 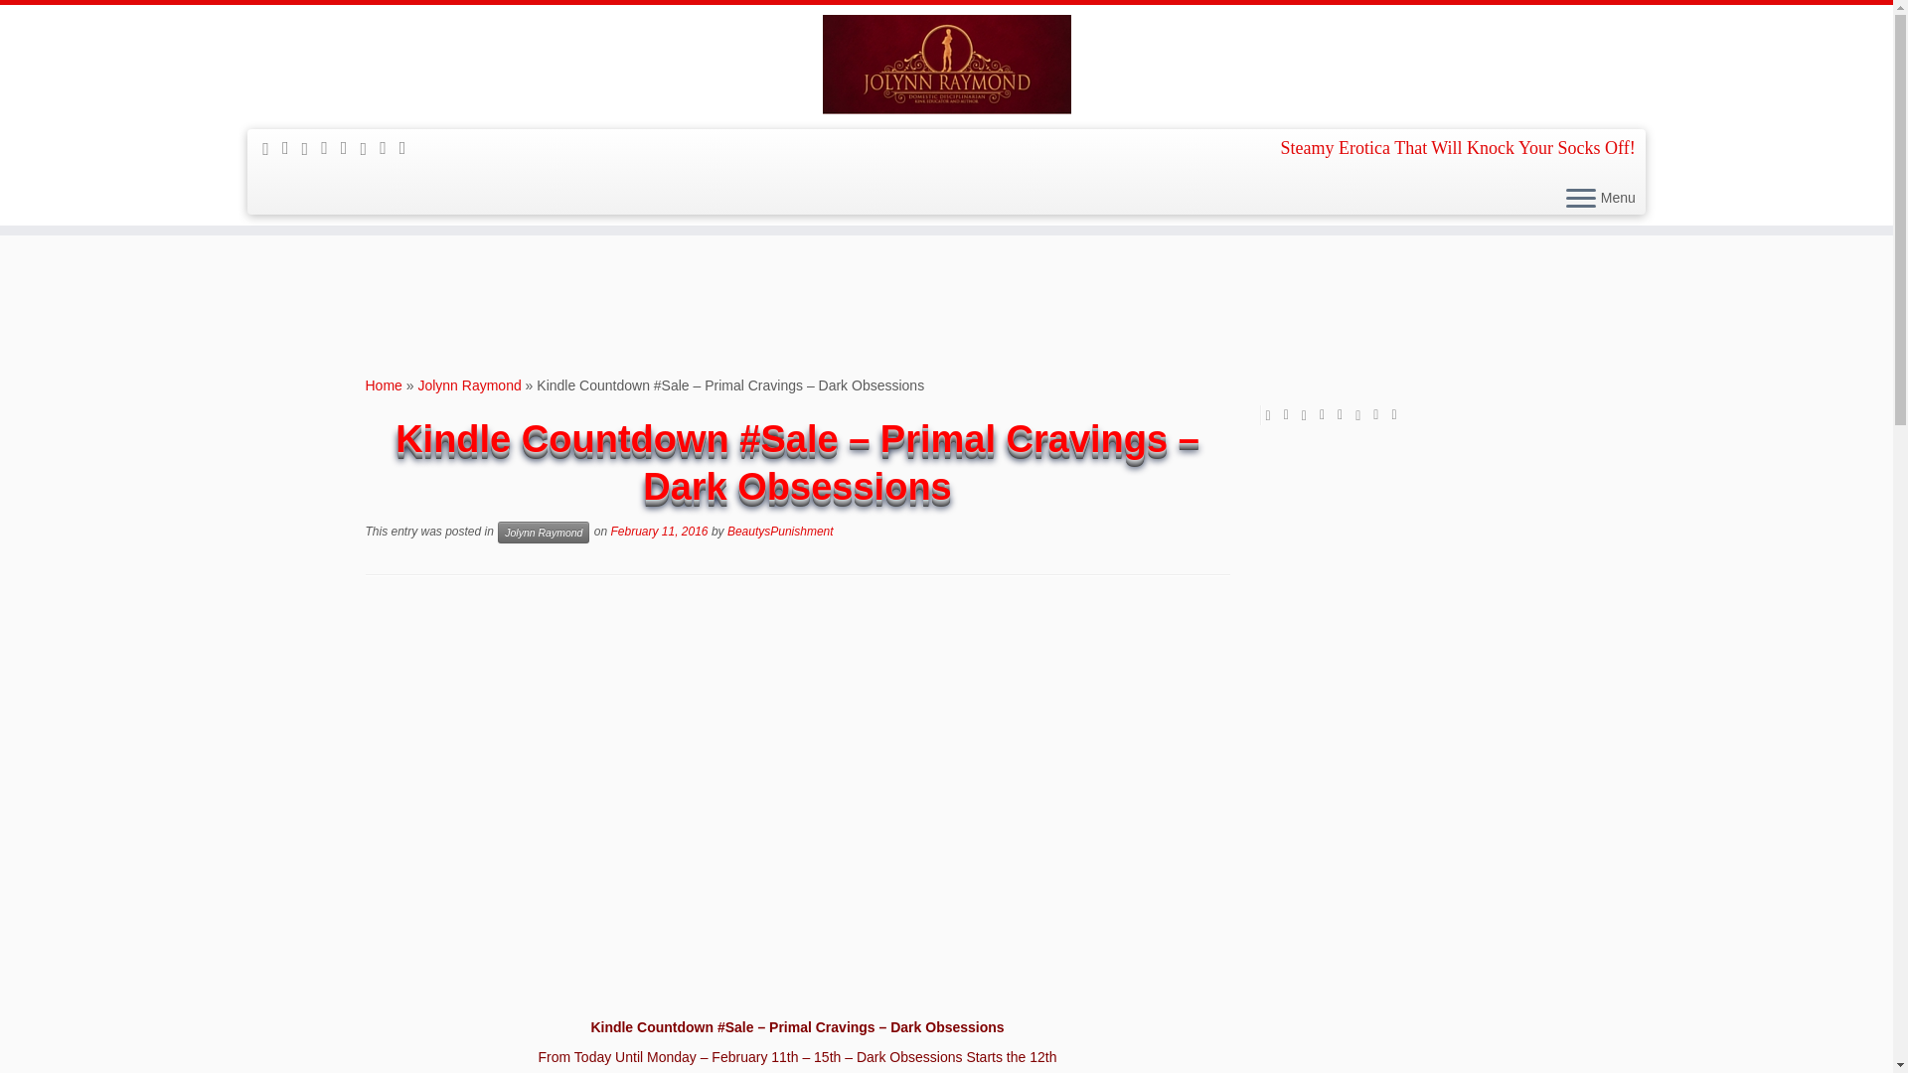 What do you see at coordinates (1580, 199) in the screenshot?
I see `Open the menu` at bounding box center [1580, 199].